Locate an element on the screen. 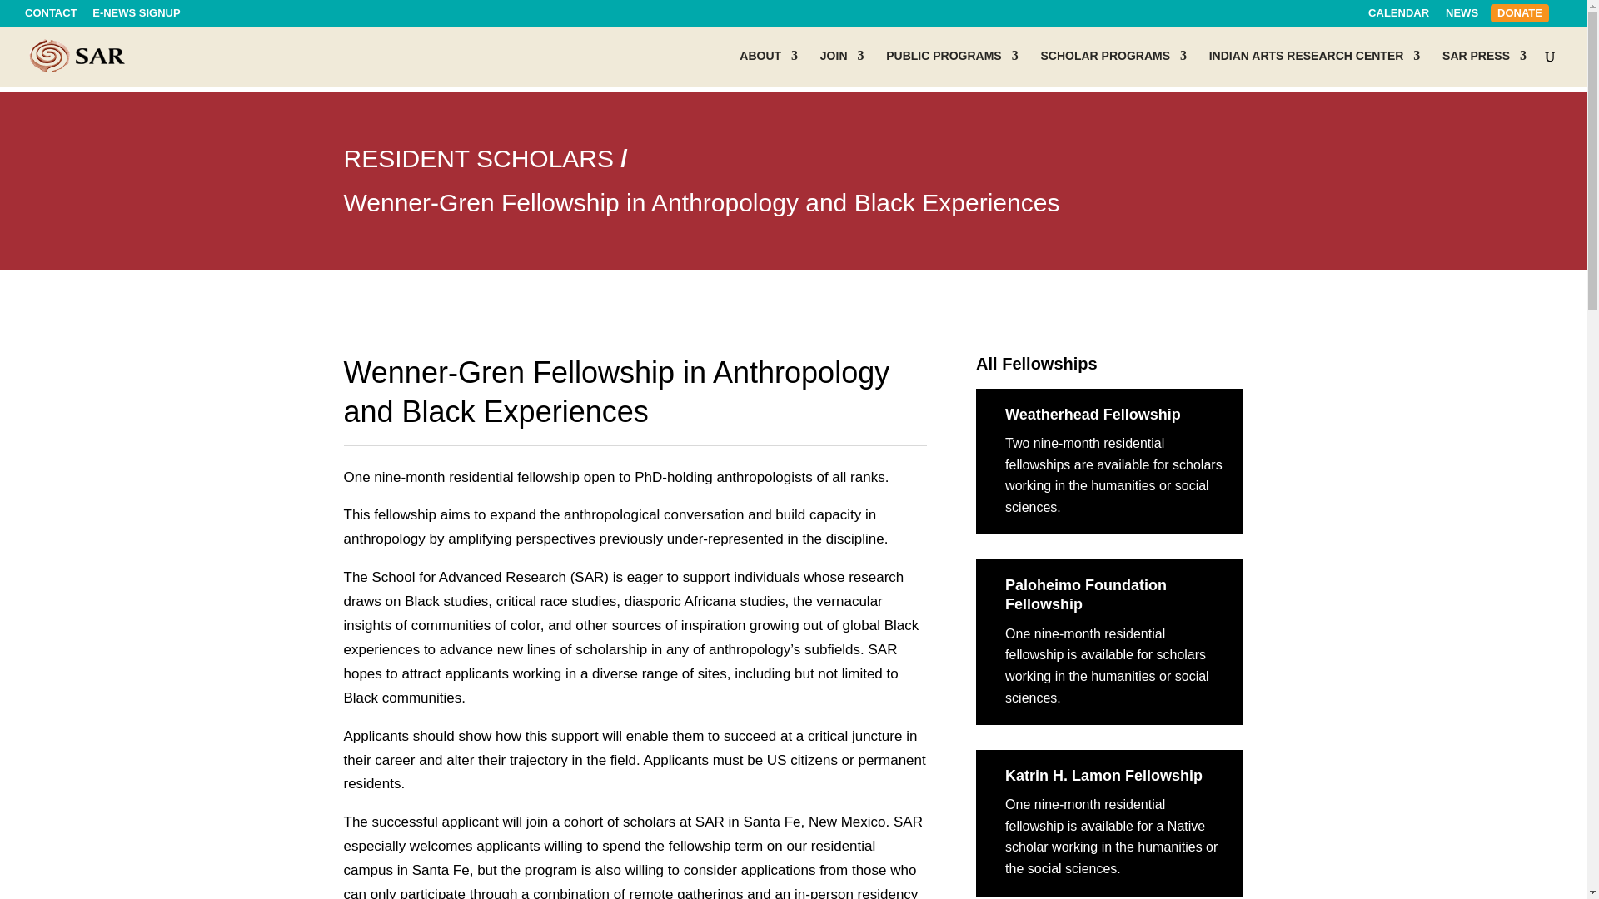 This screenshot has width=1599, height=899. DONATE is located at coordinates (1519, 13).